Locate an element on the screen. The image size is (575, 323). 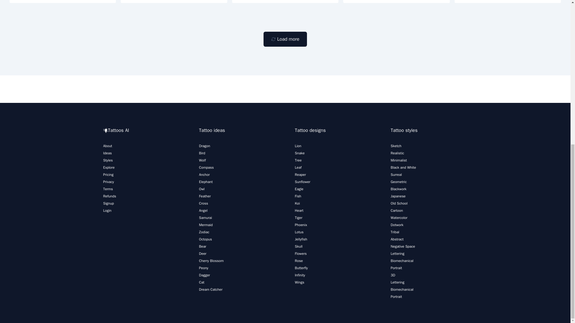
Refunds is located at coordinates (109, 196).